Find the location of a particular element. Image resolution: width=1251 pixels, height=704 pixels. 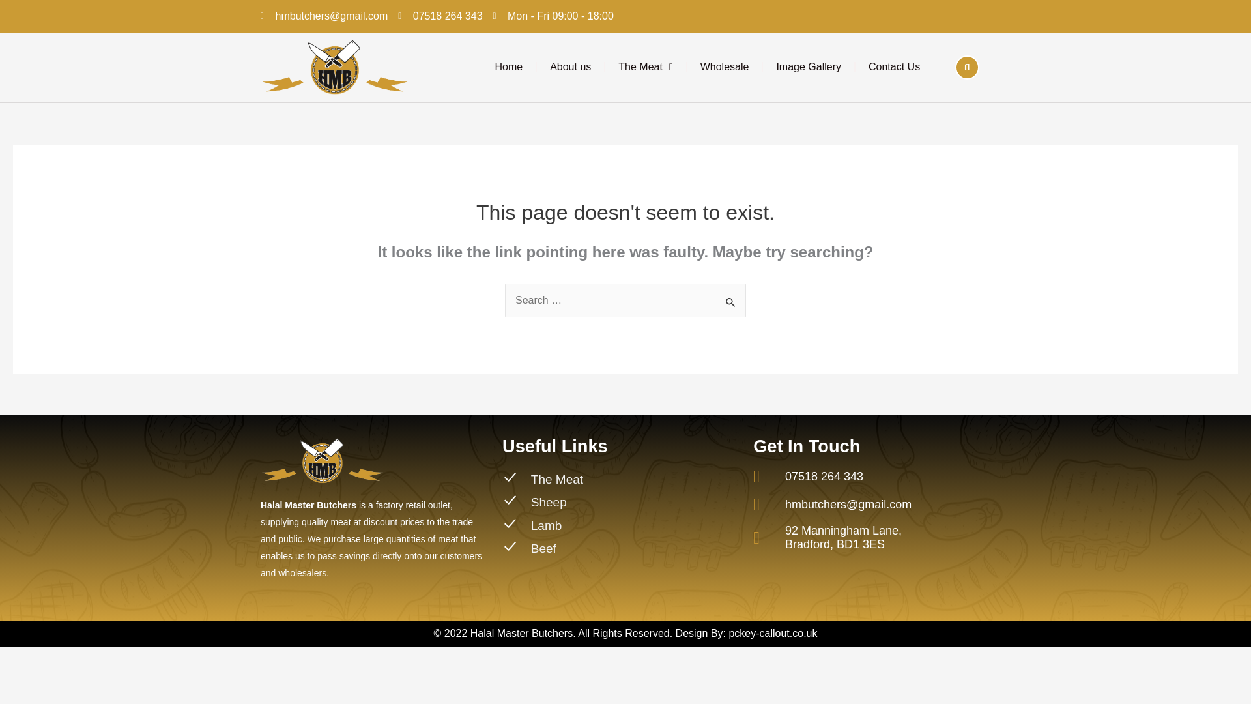

Contact Us is located at coordinates (894, 66).